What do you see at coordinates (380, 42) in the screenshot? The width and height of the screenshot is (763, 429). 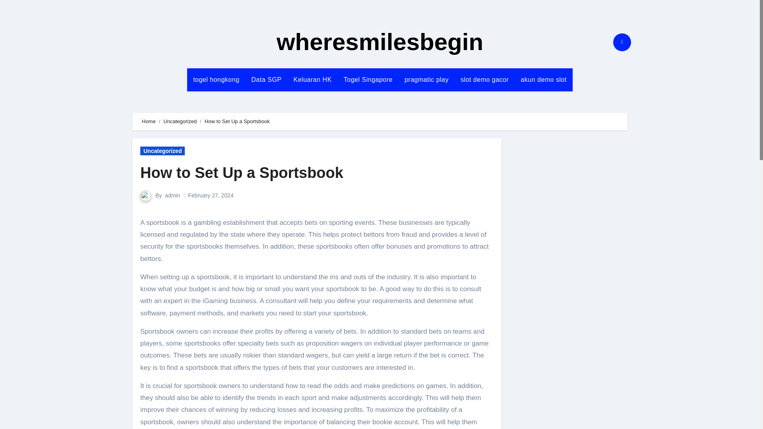 I see `wheresmilesbegin` at bounding box center [380, 42].